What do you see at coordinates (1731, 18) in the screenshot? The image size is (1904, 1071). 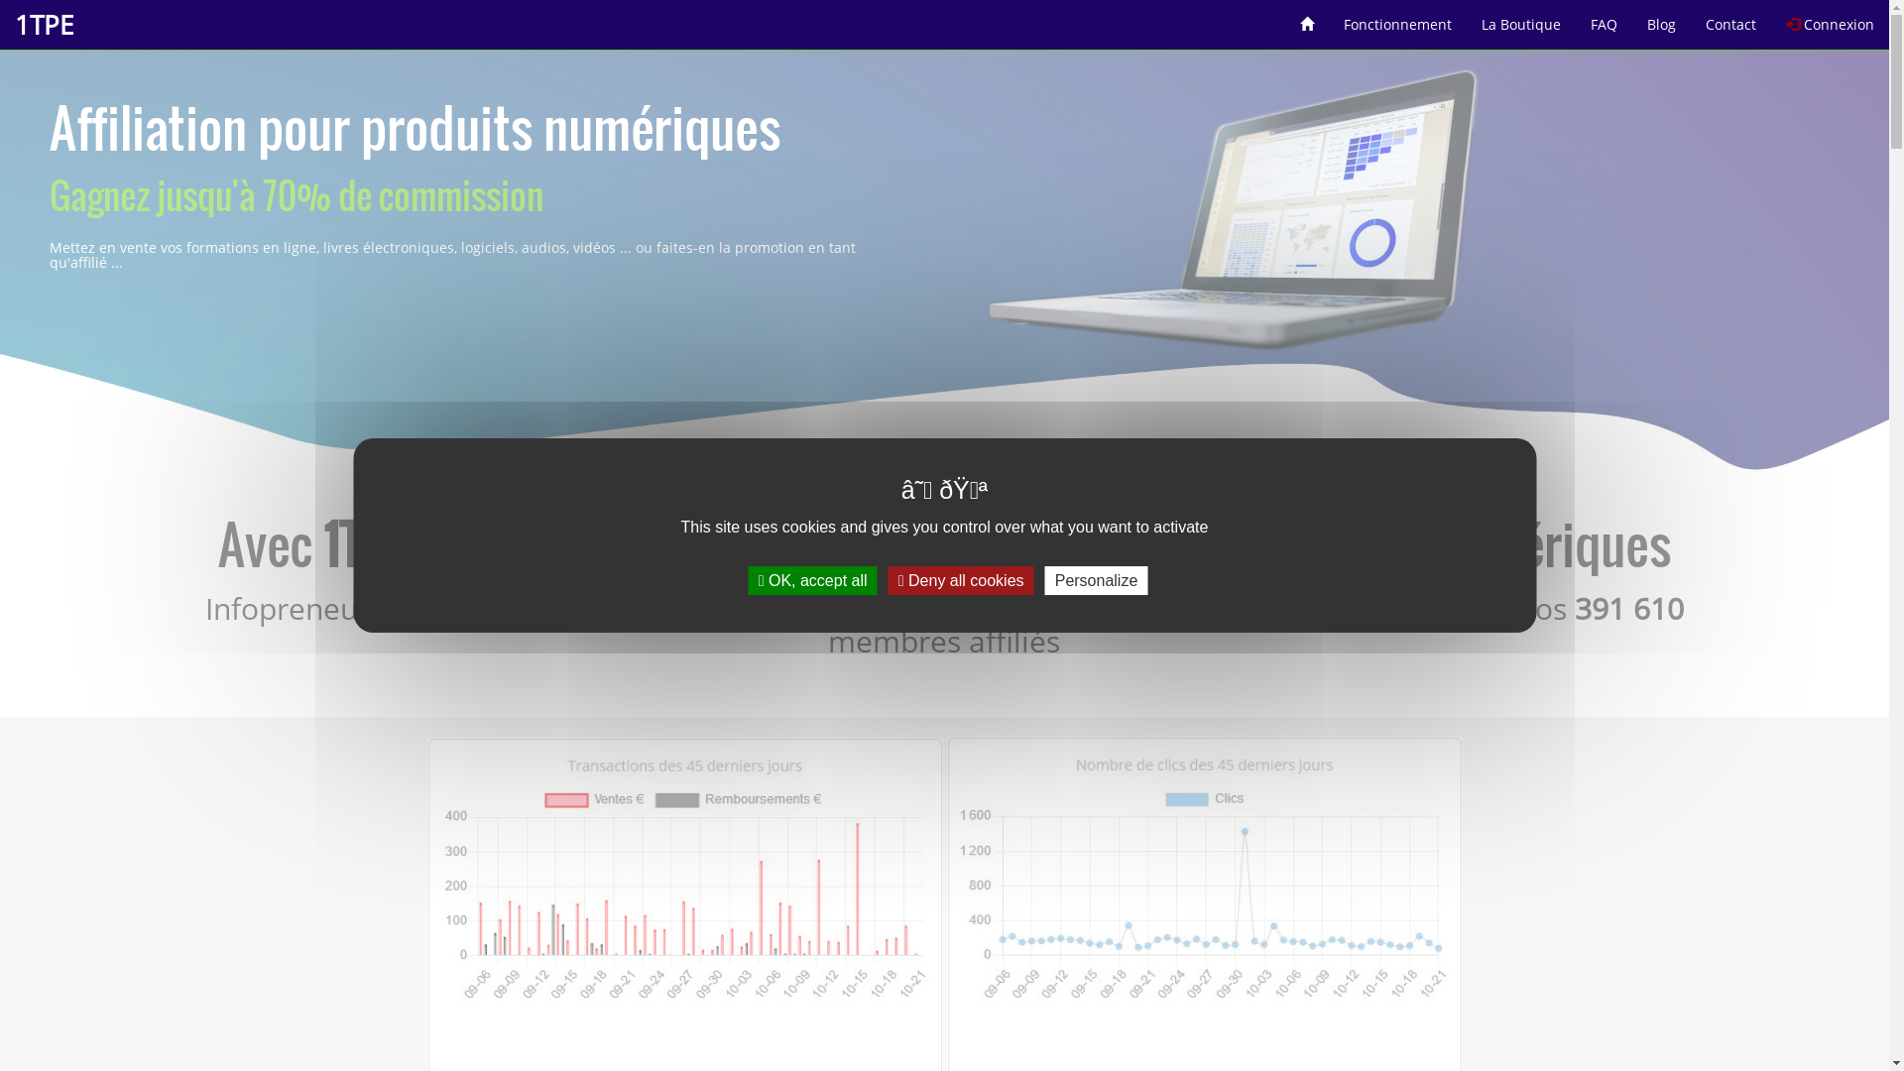 I see `Contact` at bounding box center [1731, 18].